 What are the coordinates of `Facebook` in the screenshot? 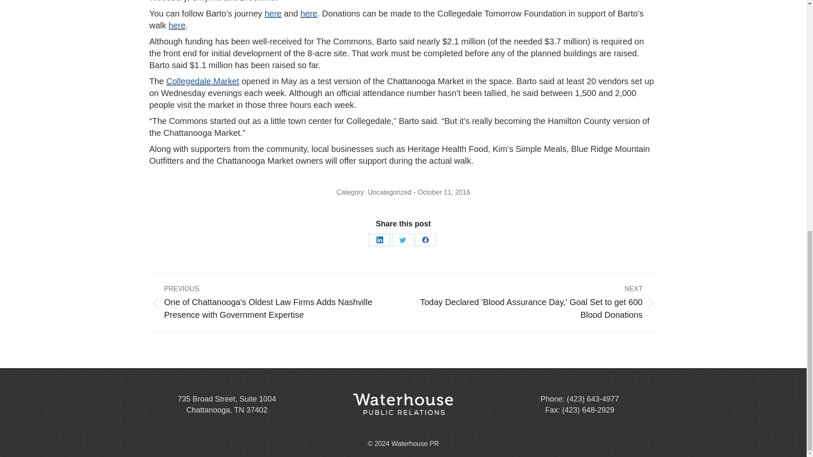 It's located at (425, 240).